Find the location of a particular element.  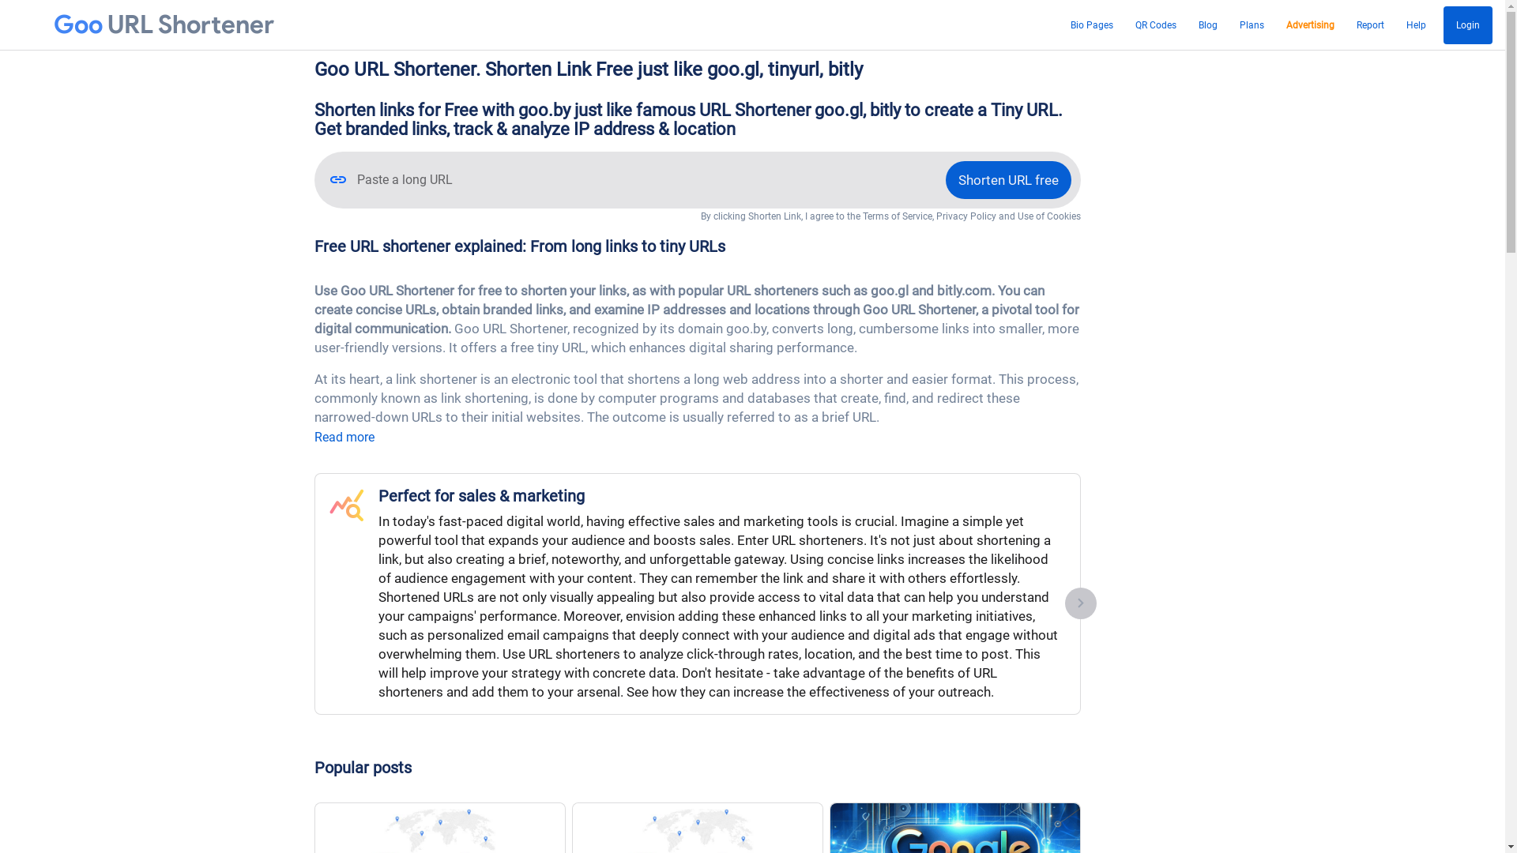

QR Codes is located at coordinates (1156, 25).